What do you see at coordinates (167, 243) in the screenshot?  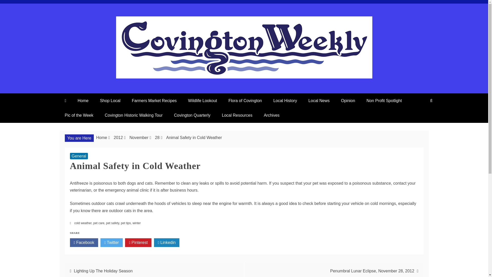 I see `Linkedin` at bounding box center [167, 243].